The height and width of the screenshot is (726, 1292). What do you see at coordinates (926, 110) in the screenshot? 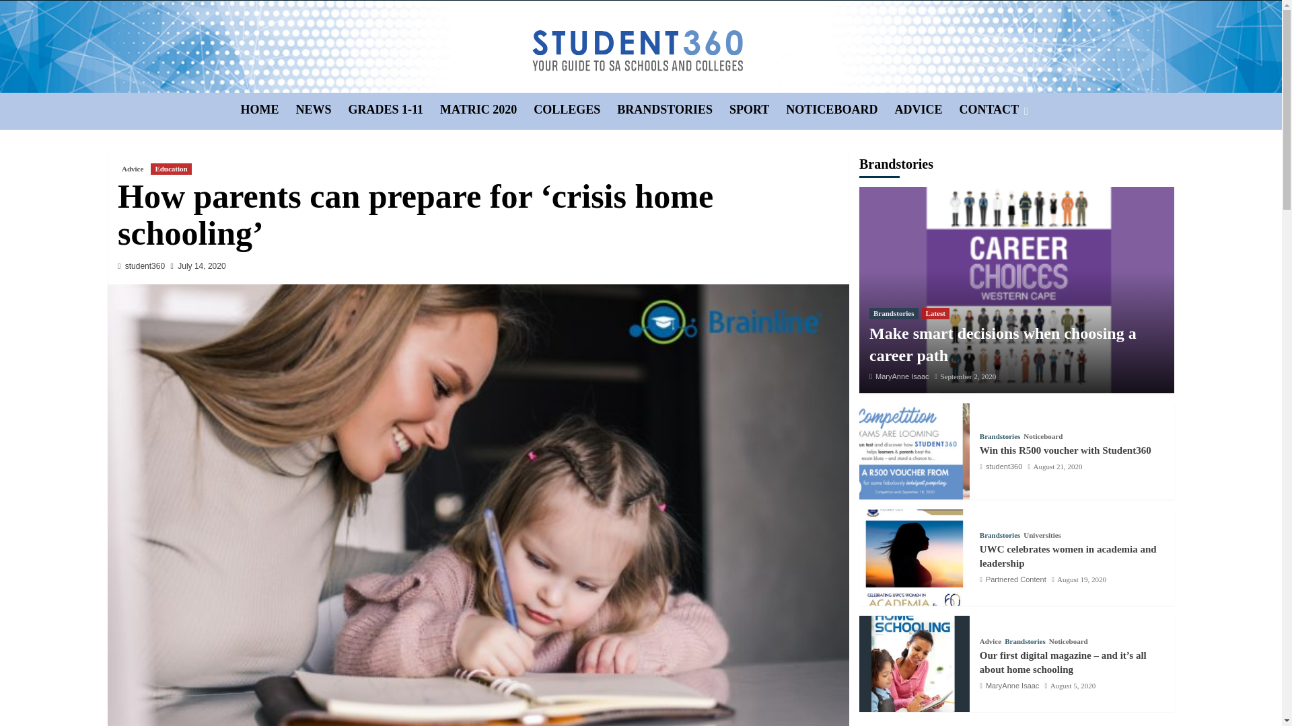
I see `ADVICE` at bounding box center [926, 110].